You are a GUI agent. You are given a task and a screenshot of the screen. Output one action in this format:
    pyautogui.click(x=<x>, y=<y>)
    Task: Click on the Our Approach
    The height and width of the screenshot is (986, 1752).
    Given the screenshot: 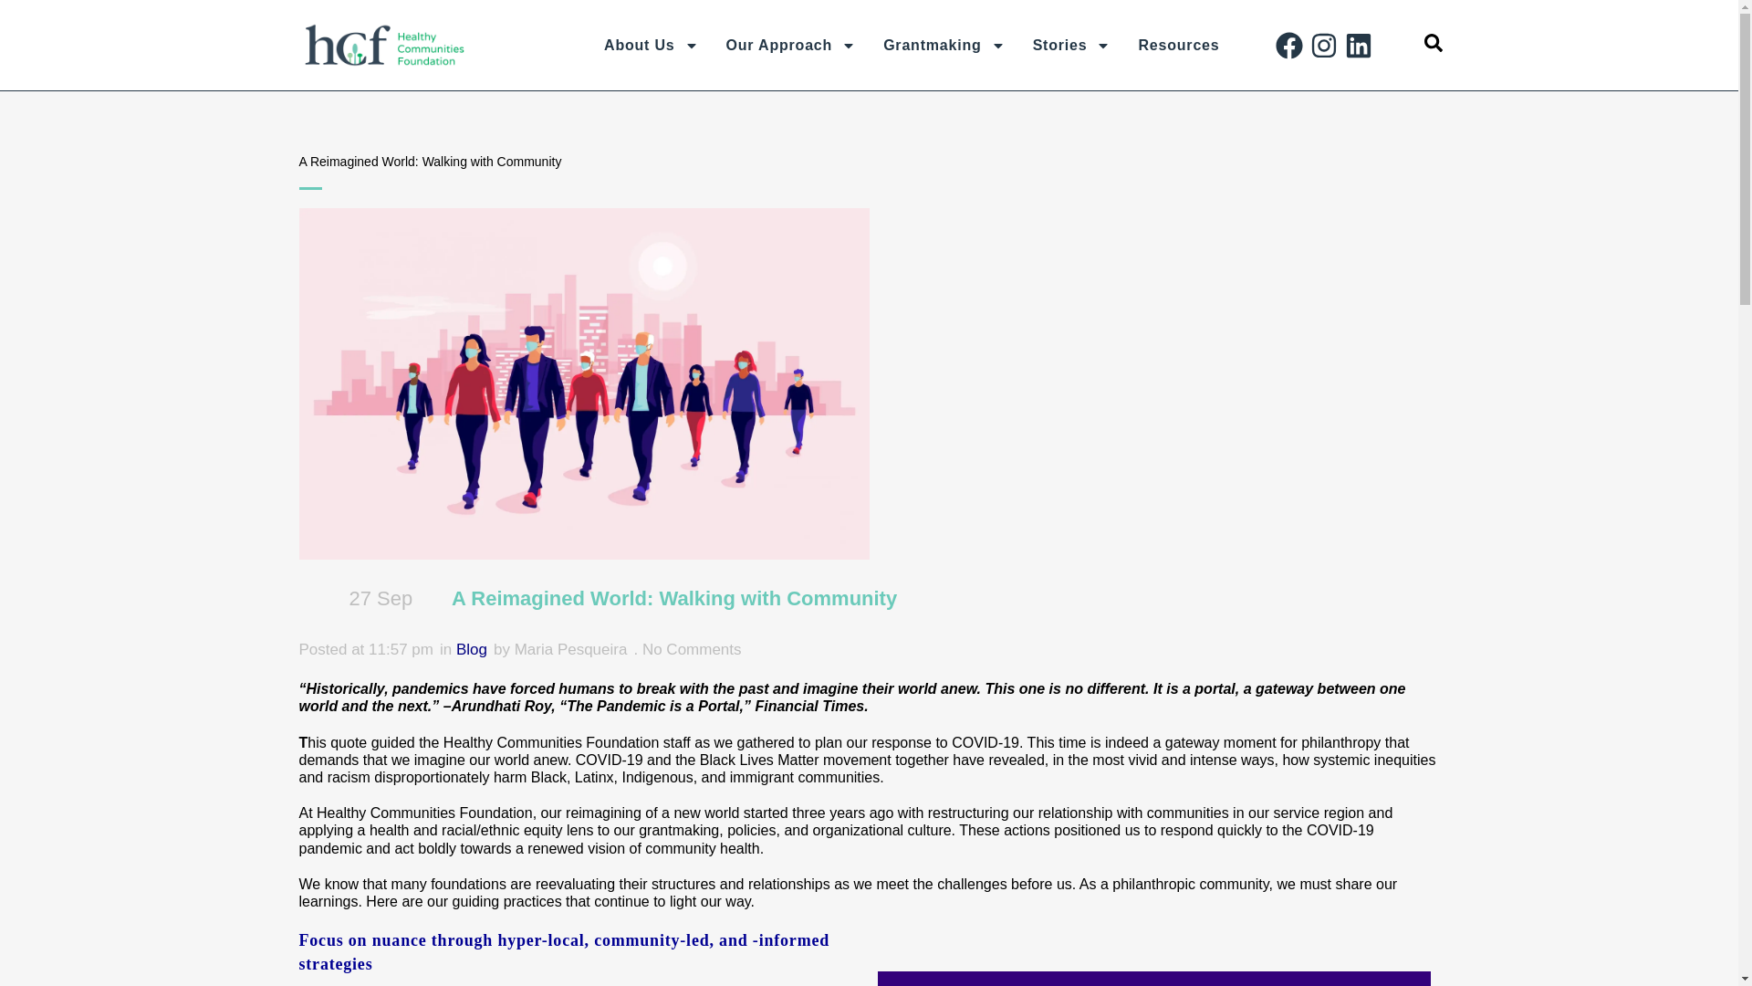 What is the action you would take?
    pyautogui.click(x=792, y=46)
    